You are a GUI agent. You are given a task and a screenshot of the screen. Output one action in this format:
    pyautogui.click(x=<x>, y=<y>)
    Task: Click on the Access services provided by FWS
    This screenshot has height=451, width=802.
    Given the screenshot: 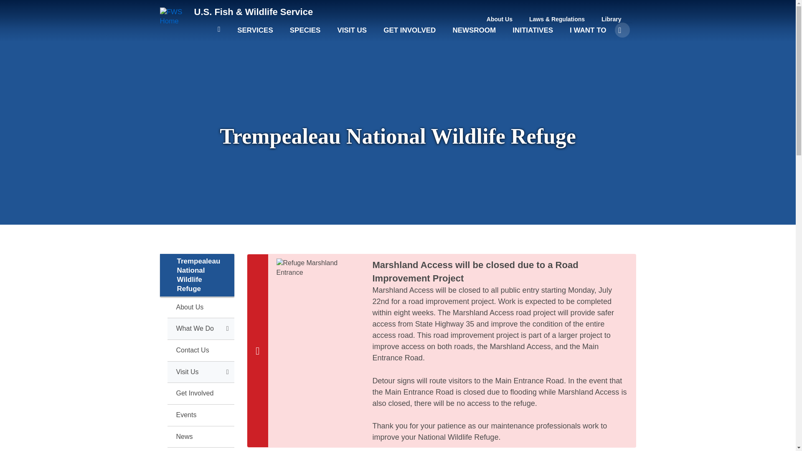 What is the action you would take?
    pyautogui.click(x=255, y=34)
    